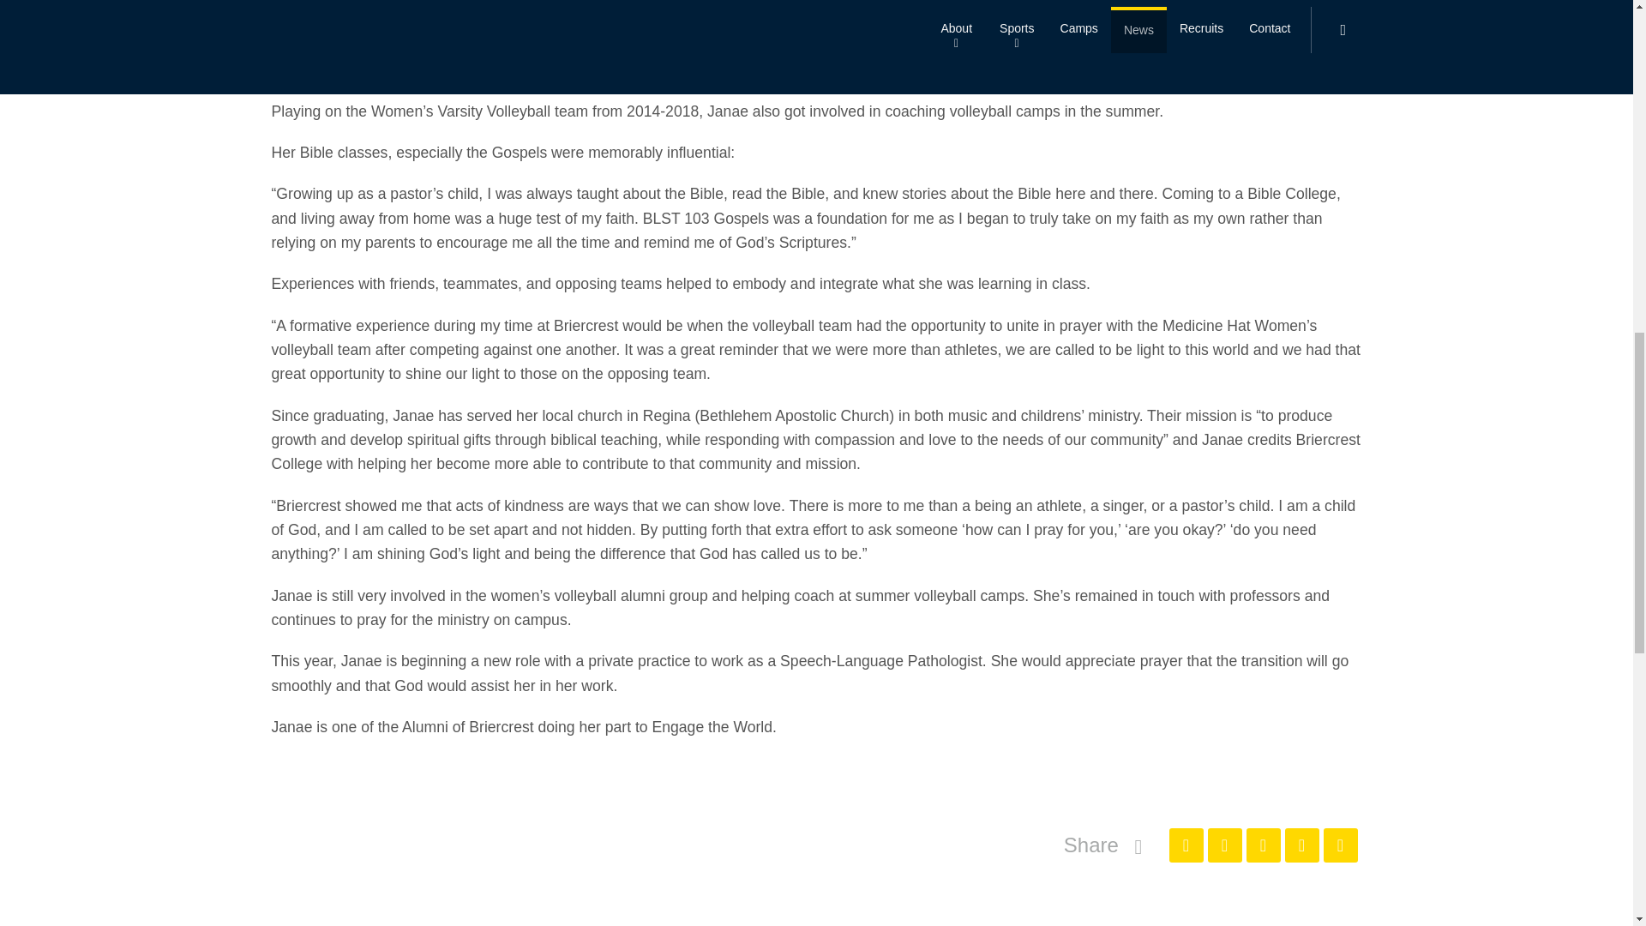 This screenshot has height=926, width=1646. I want to click on share this to Pinterest, so click(1263, 845).